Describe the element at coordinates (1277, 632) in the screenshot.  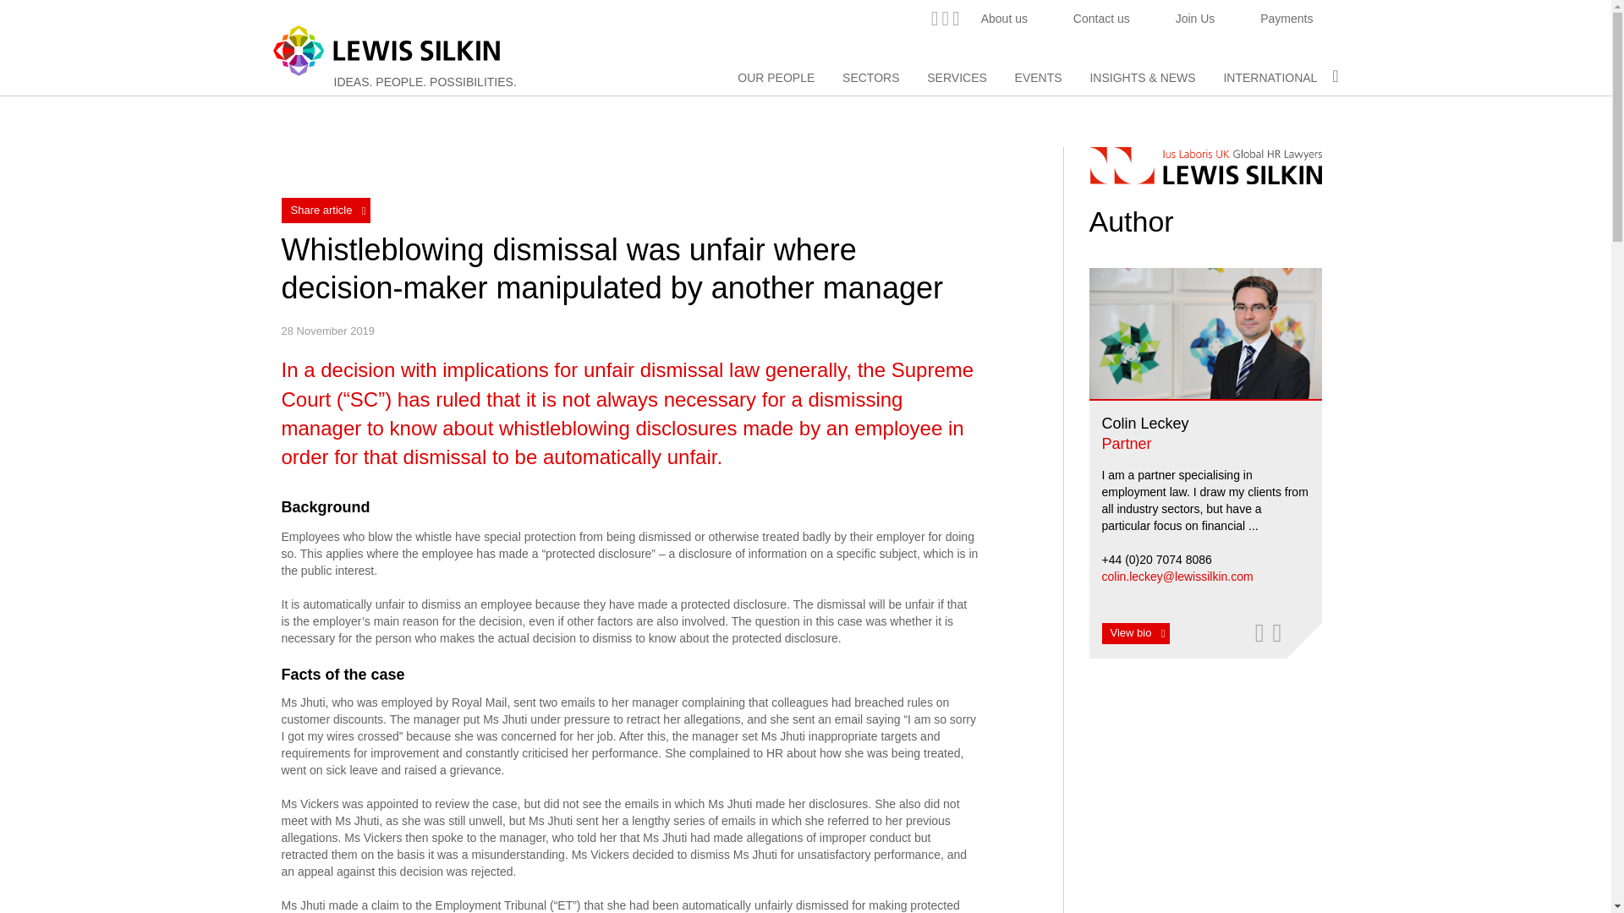
I see `Opens in a new tab` at that location.